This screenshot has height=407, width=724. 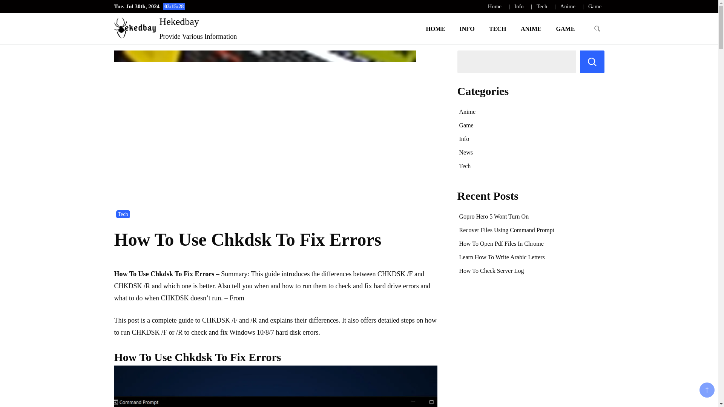 What do you see at coordinates (275, 386) in the screenshot?
I see `How To Use Chkdsk To Fix Errors` at bounding box center [275, 386].